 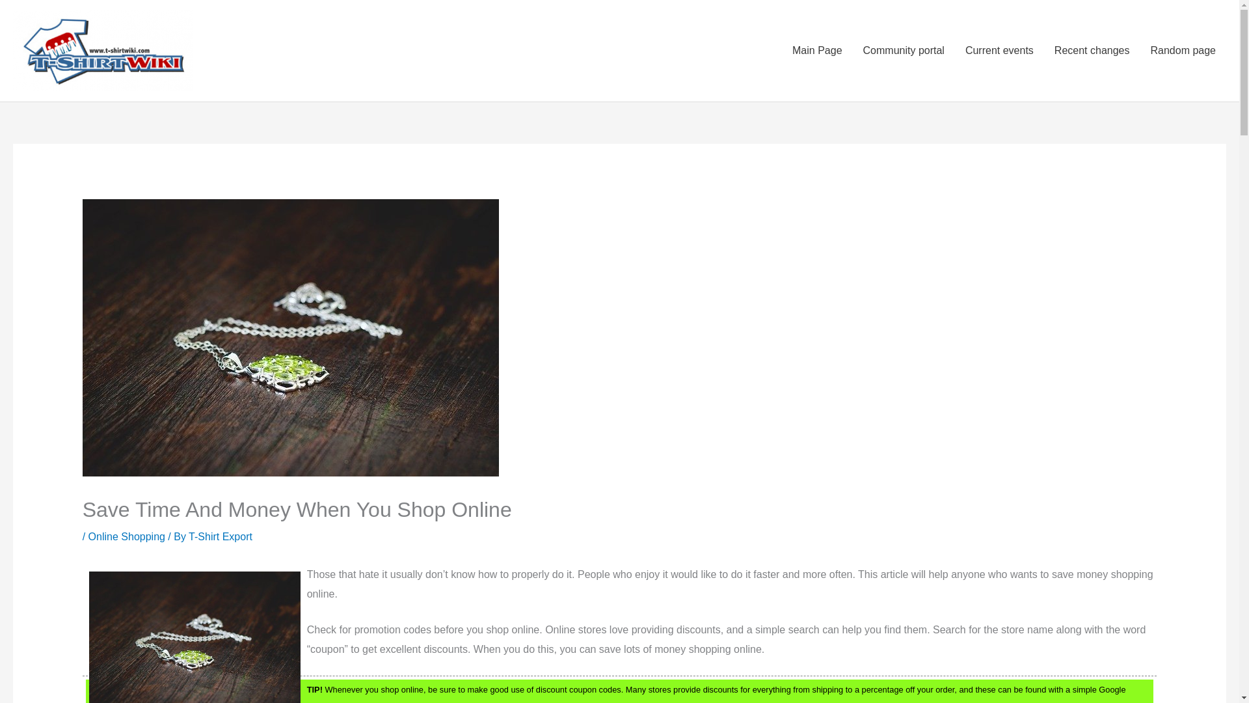 I want to click on Community portal, so click(x=904, y=51).